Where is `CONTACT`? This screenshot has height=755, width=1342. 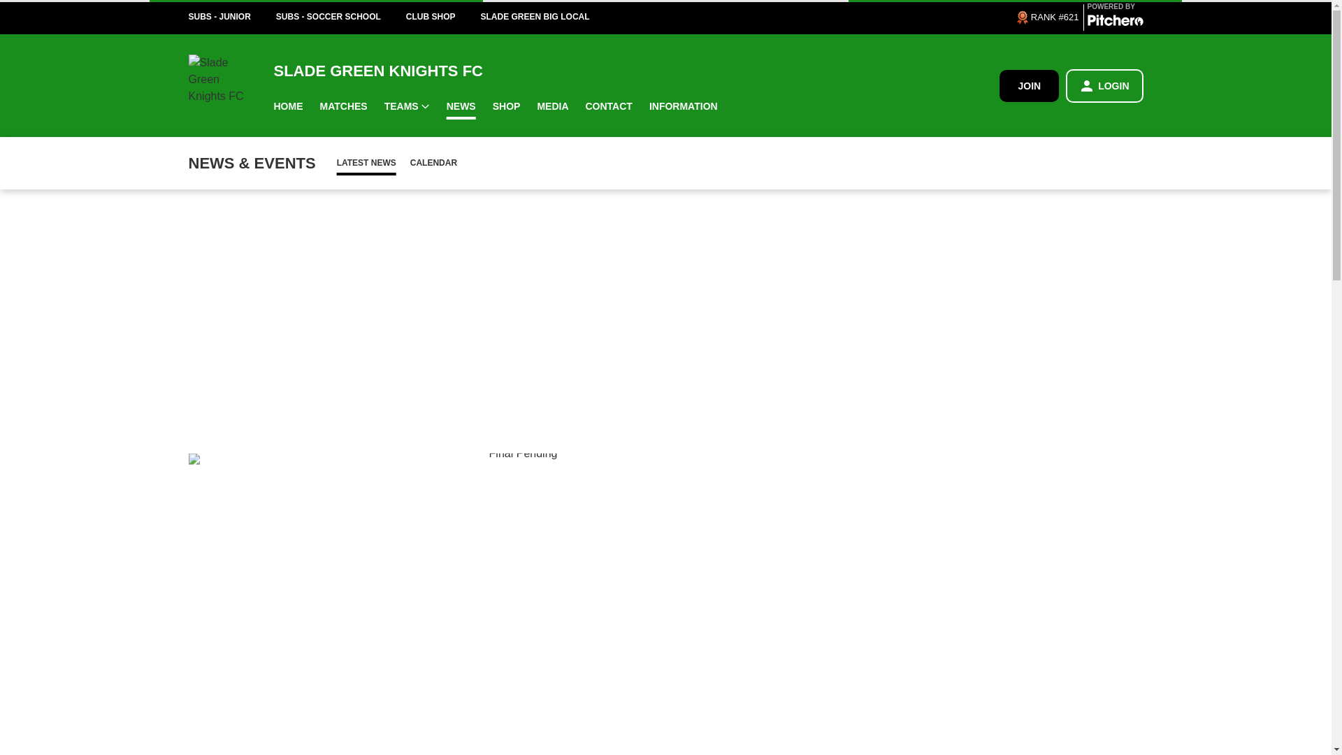 CONTACT is located at coordinates (609, 106).